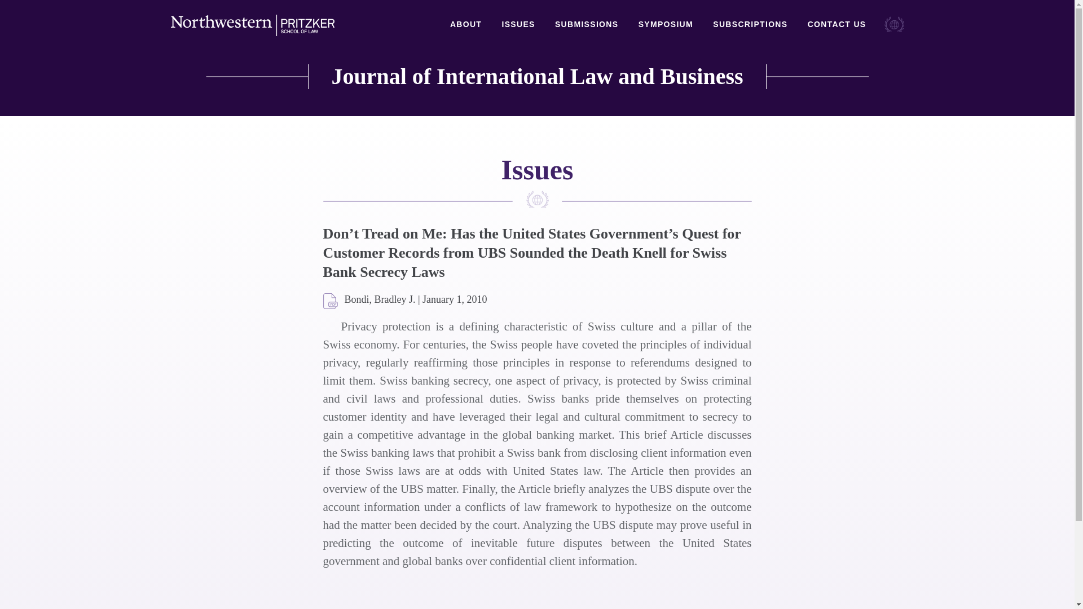 The height and width of the screenshot is (609, 1083). Describe the element at coordinates (537, 77) in the screenshot. I see `Journal of International Law and Business` at that location.